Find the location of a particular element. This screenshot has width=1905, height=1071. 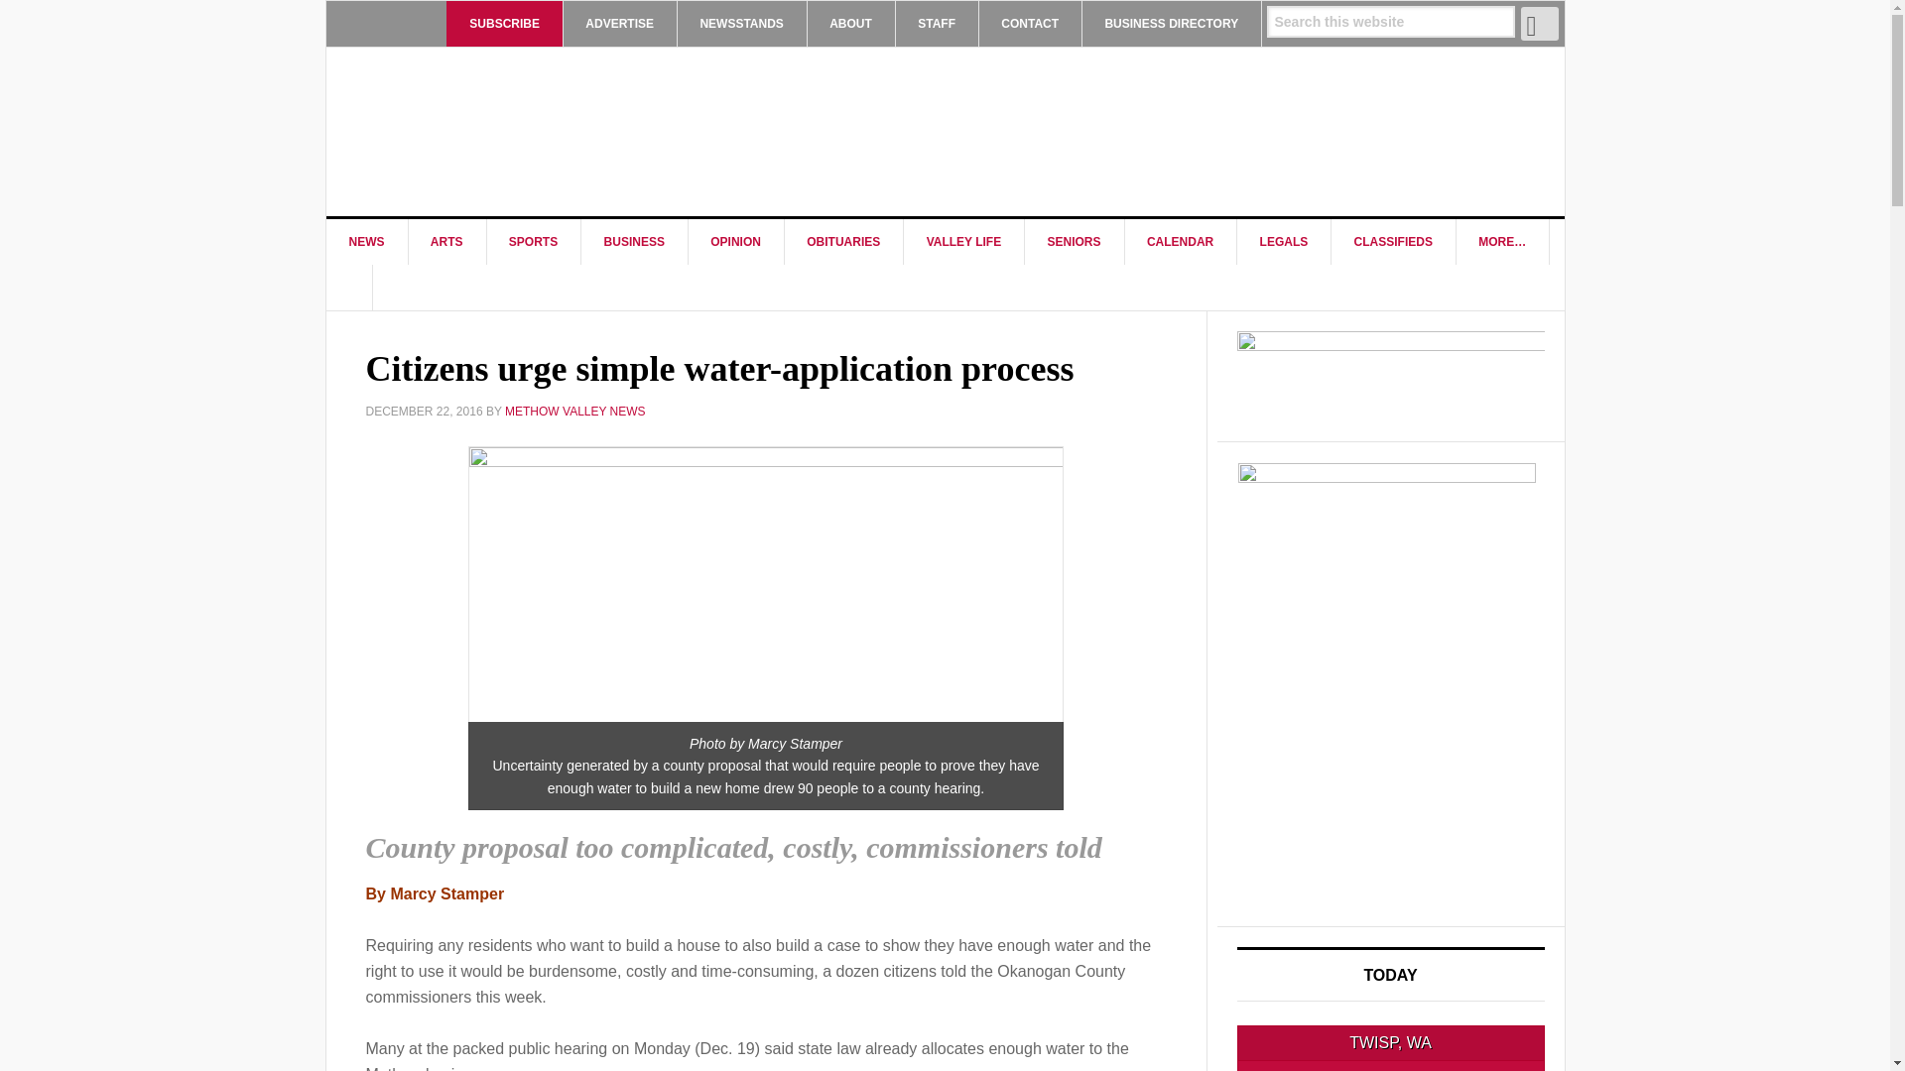

ABOUT is located at coordinates (850, 24).